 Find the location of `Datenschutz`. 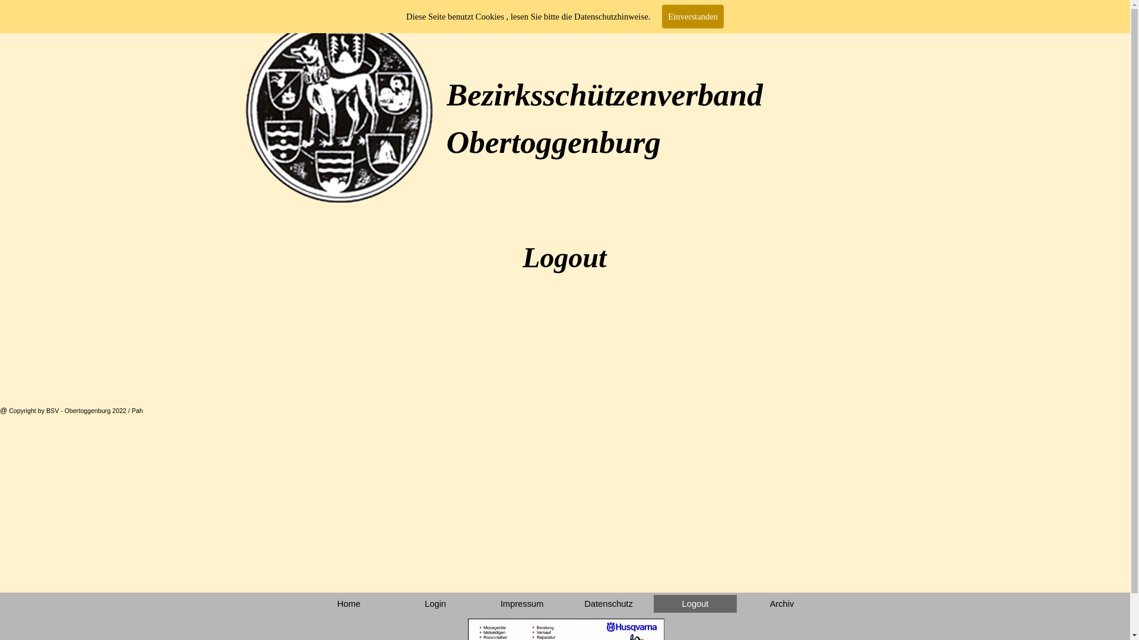

Datenschutz is located at coordinates (609, 604).